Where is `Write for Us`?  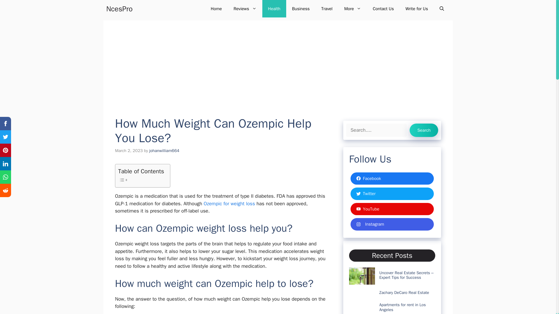
Write for Us is located at coordinates (416, 9).